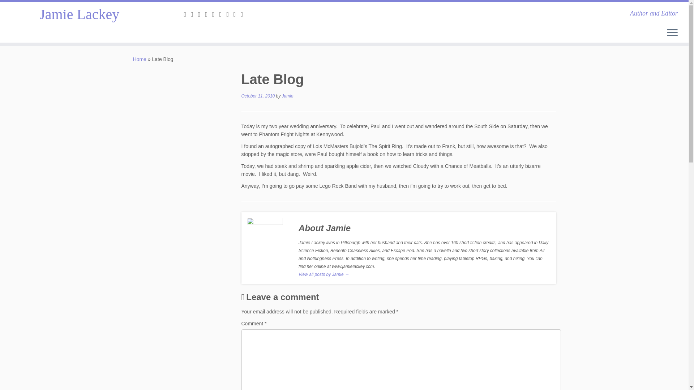  What do you see at coordinates (223, 14) in the screenshot?
I see `Follow me on Youtube` at bounding box center [223, 14].